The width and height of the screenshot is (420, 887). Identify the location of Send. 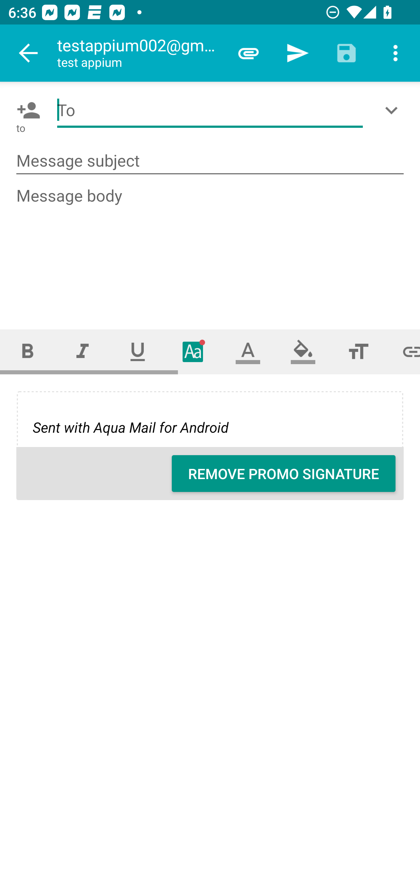
(297, 53).